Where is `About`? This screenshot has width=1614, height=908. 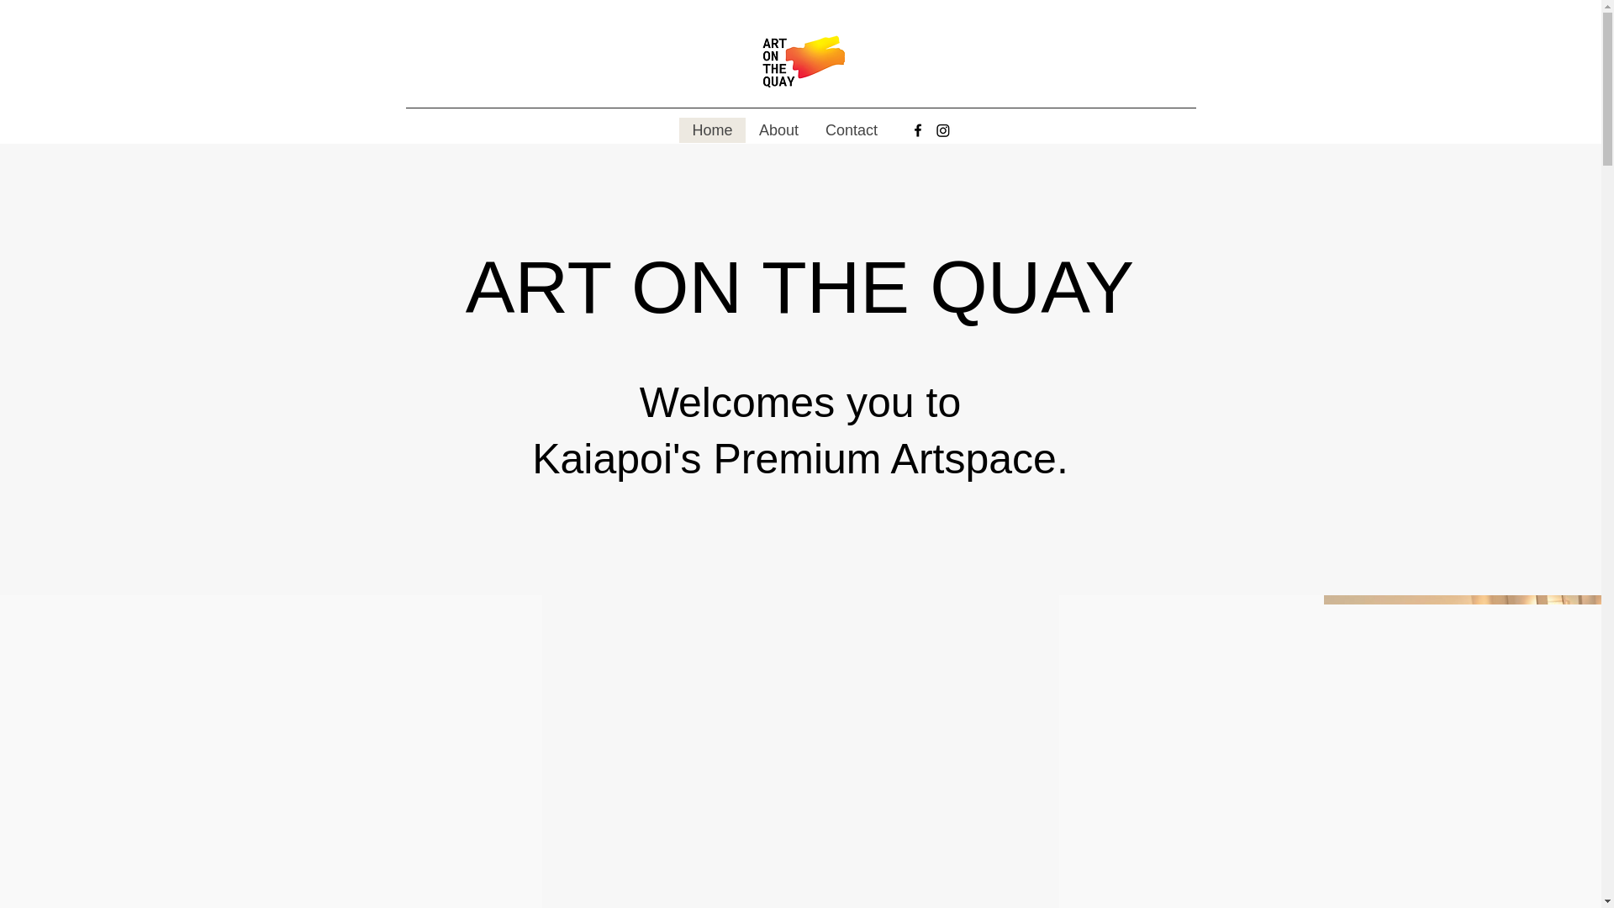
About is located at coordinates (778, 129).